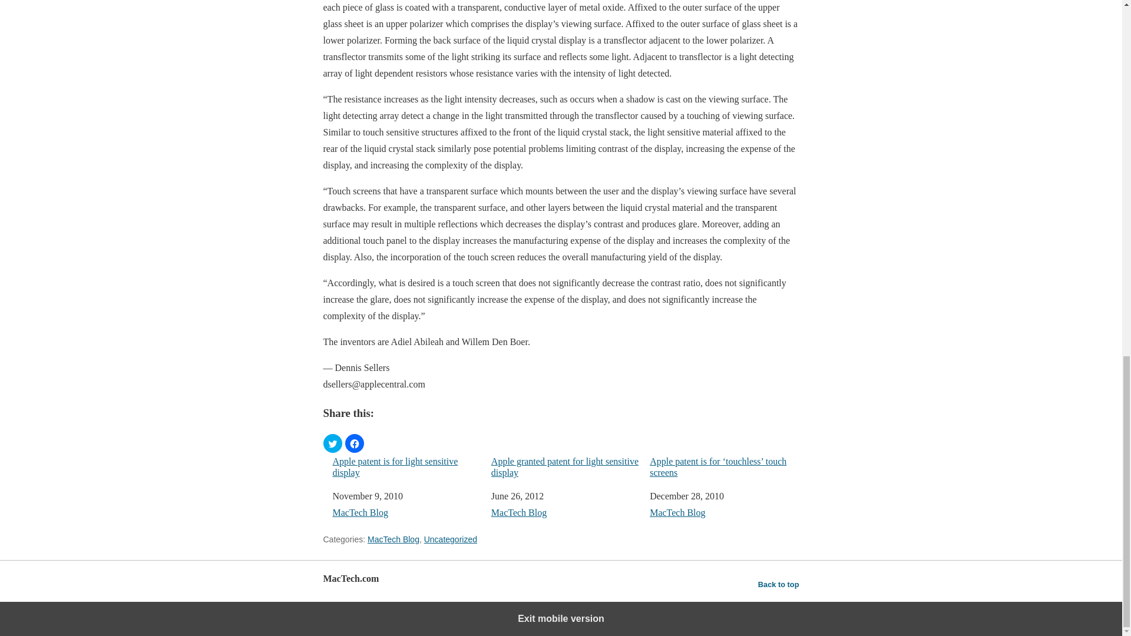  I want to click on Click to share on Twitter, so click(332, 443).